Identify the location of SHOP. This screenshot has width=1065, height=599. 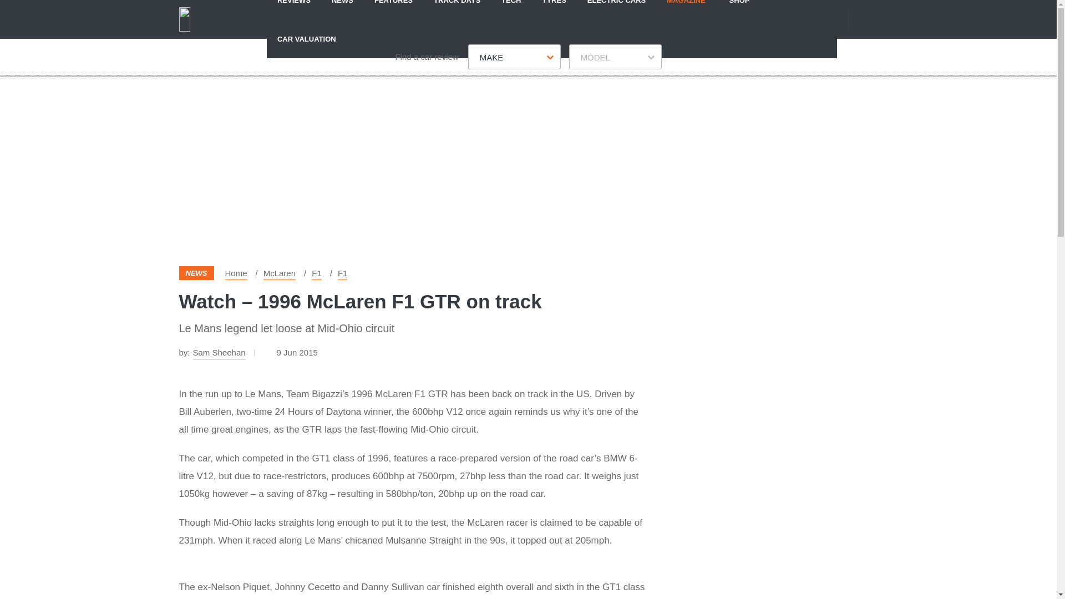
(739, 9).